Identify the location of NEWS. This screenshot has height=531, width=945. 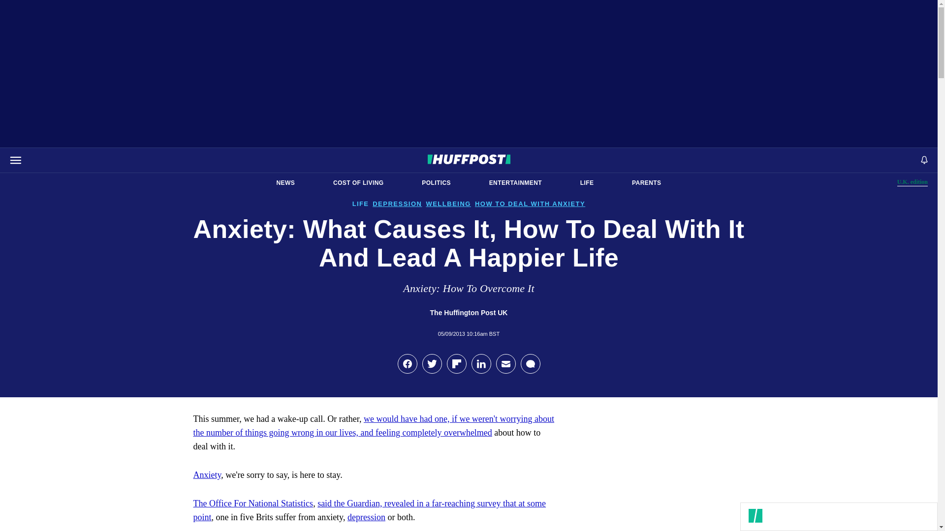
(285, 183).